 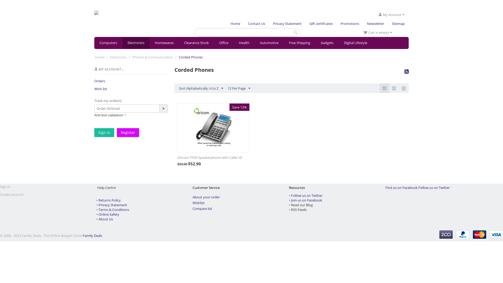 What do you see at coordinates (300, 43) in the screenshot?
I see `Free Shipping` at bounding box center [300, 43].